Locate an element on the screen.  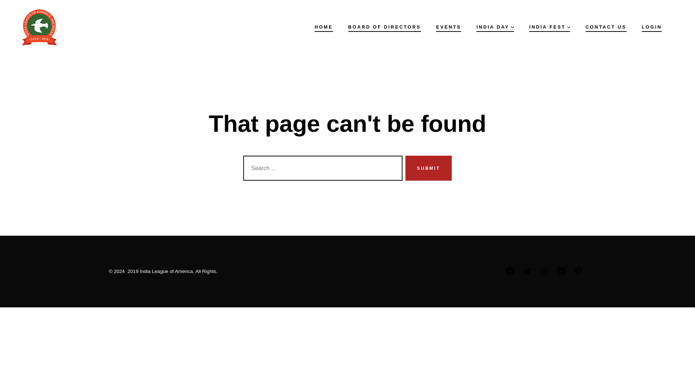
INDIA FEST is located at coordinates (549, 27).